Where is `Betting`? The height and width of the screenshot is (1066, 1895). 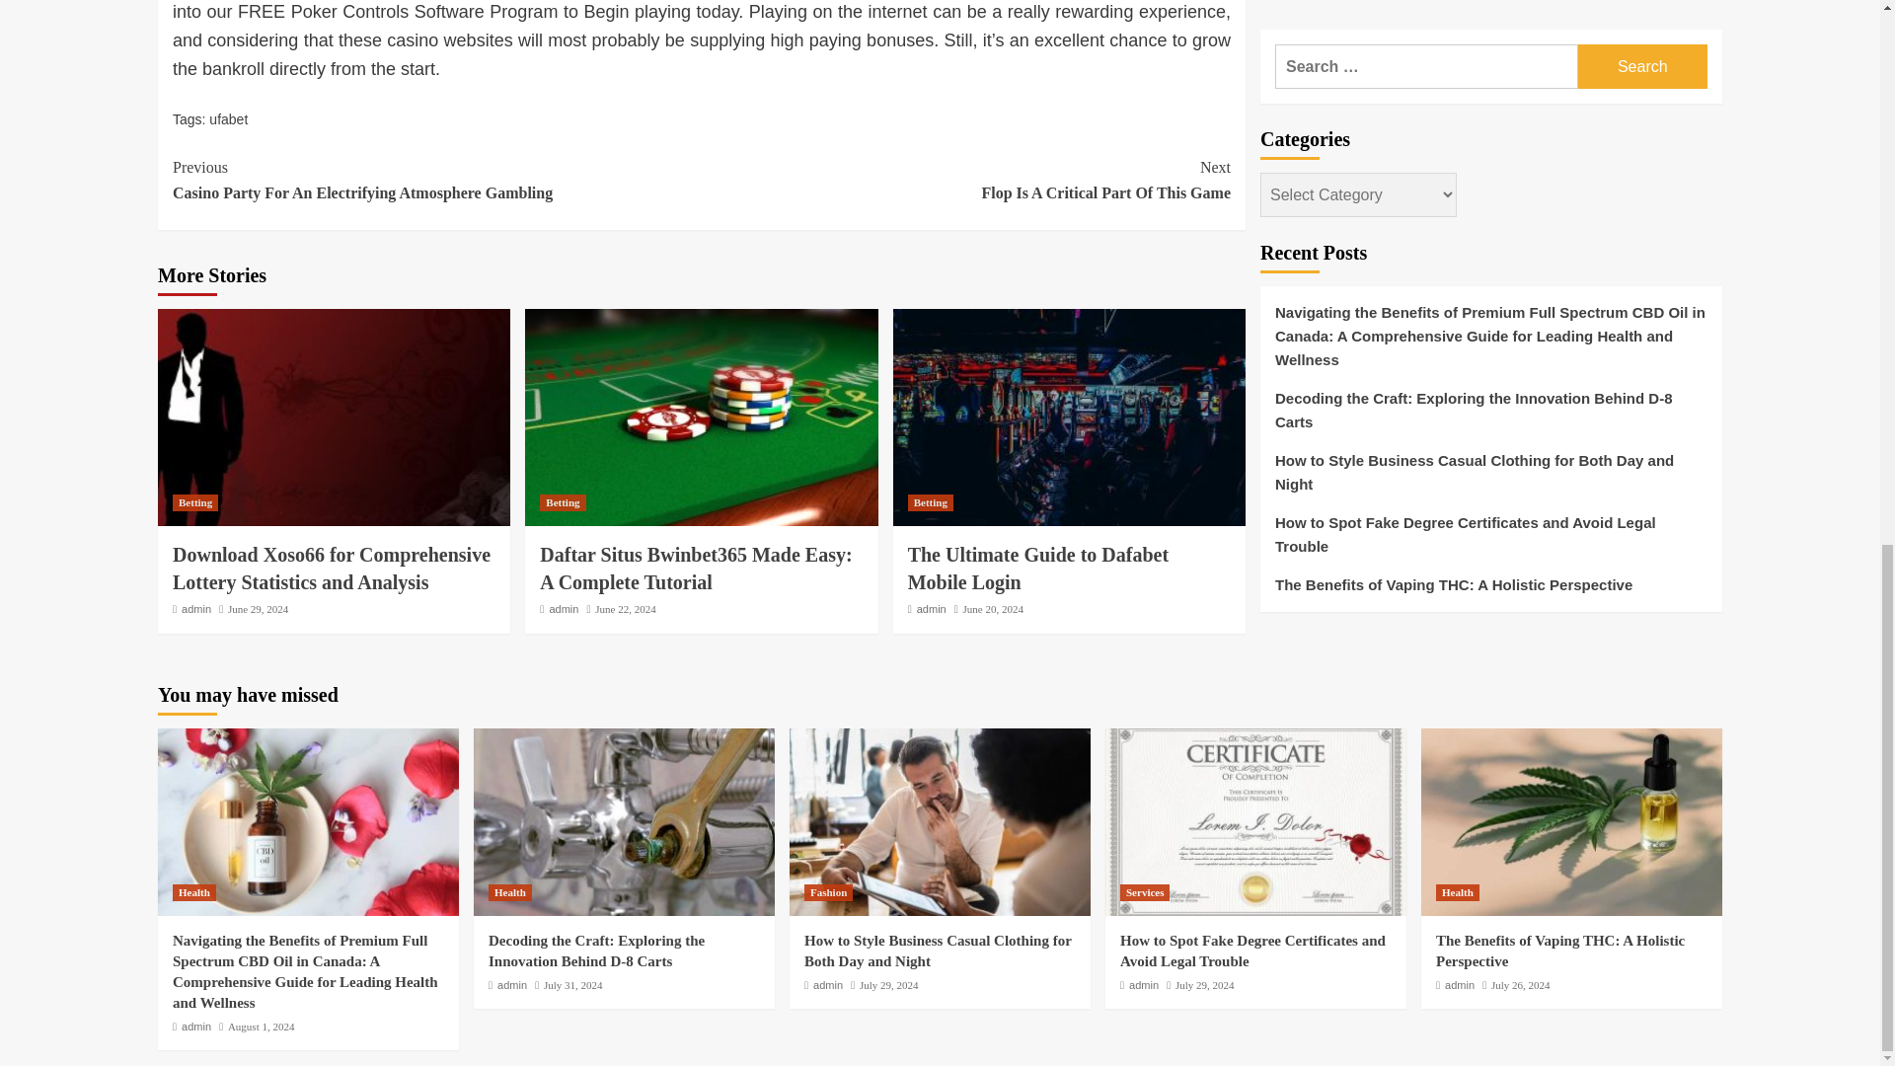
Betting is located at coordinates (930, 503).